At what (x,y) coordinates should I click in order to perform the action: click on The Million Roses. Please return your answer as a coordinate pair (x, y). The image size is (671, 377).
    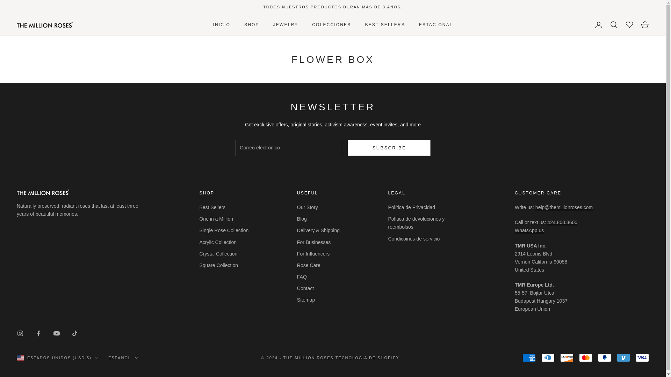
    Looking at the image, I should click on (45, 24).